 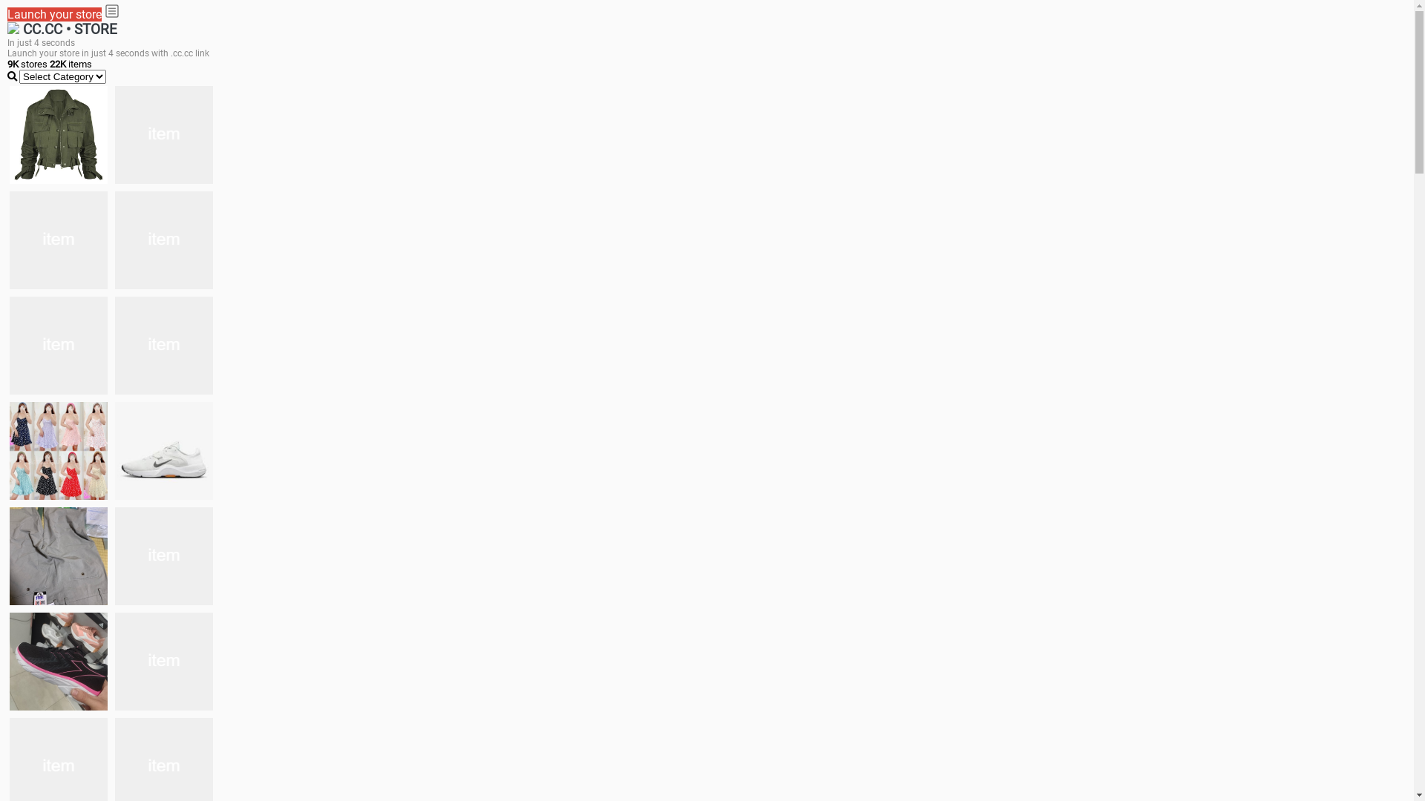 I want to click on Shoes for boys, so click(x=164, y=240).